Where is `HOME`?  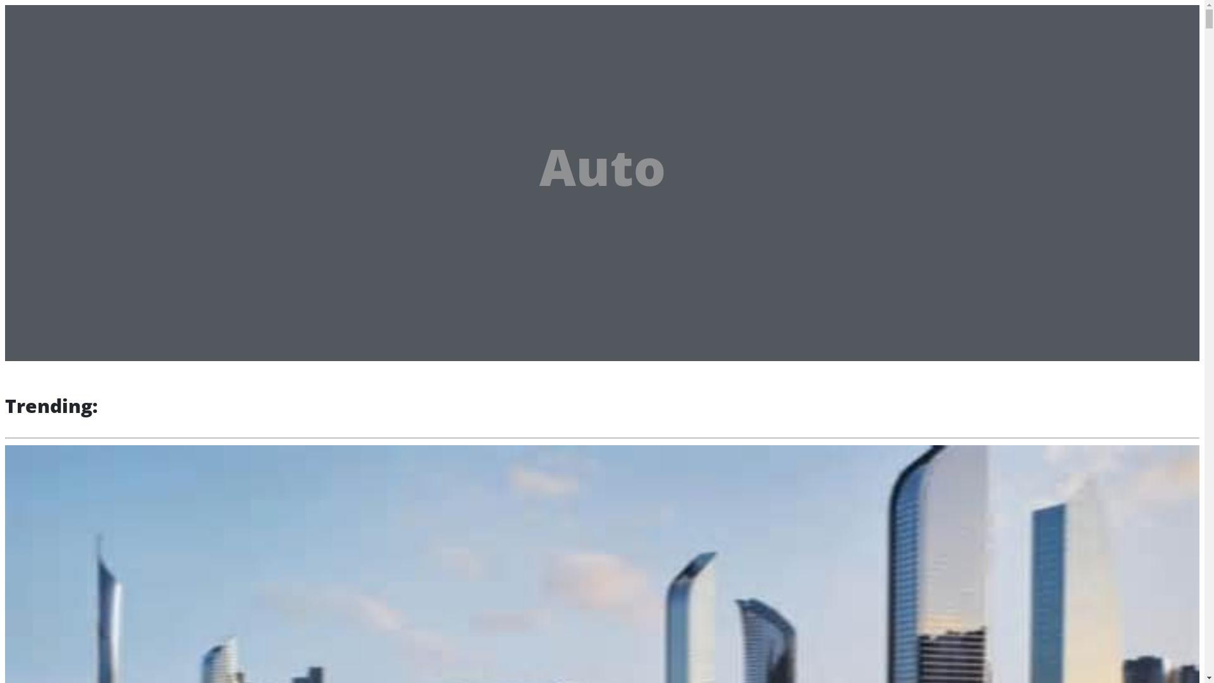
HOME is located at coordinates (56, 56).